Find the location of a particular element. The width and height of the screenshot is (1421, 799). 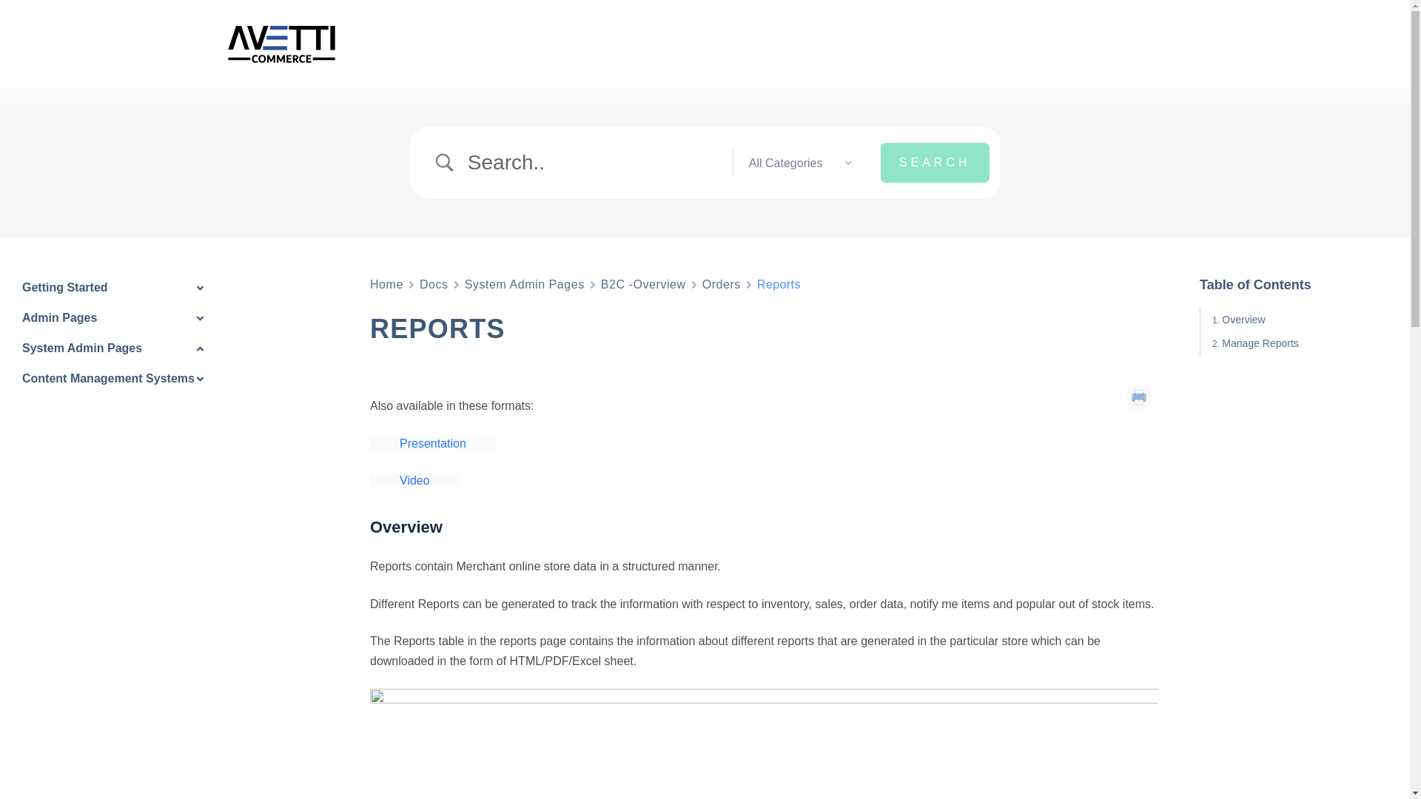

Orders is located at coordinates (721, 284).